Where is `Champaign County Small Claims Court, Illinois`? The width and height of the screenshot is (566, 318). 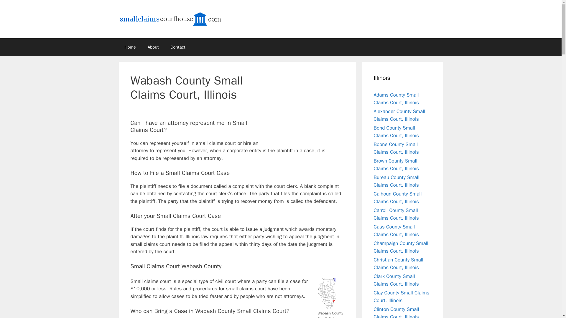
Champaign County Small Claims Court, Illinois is located at coordinates (401, 247).